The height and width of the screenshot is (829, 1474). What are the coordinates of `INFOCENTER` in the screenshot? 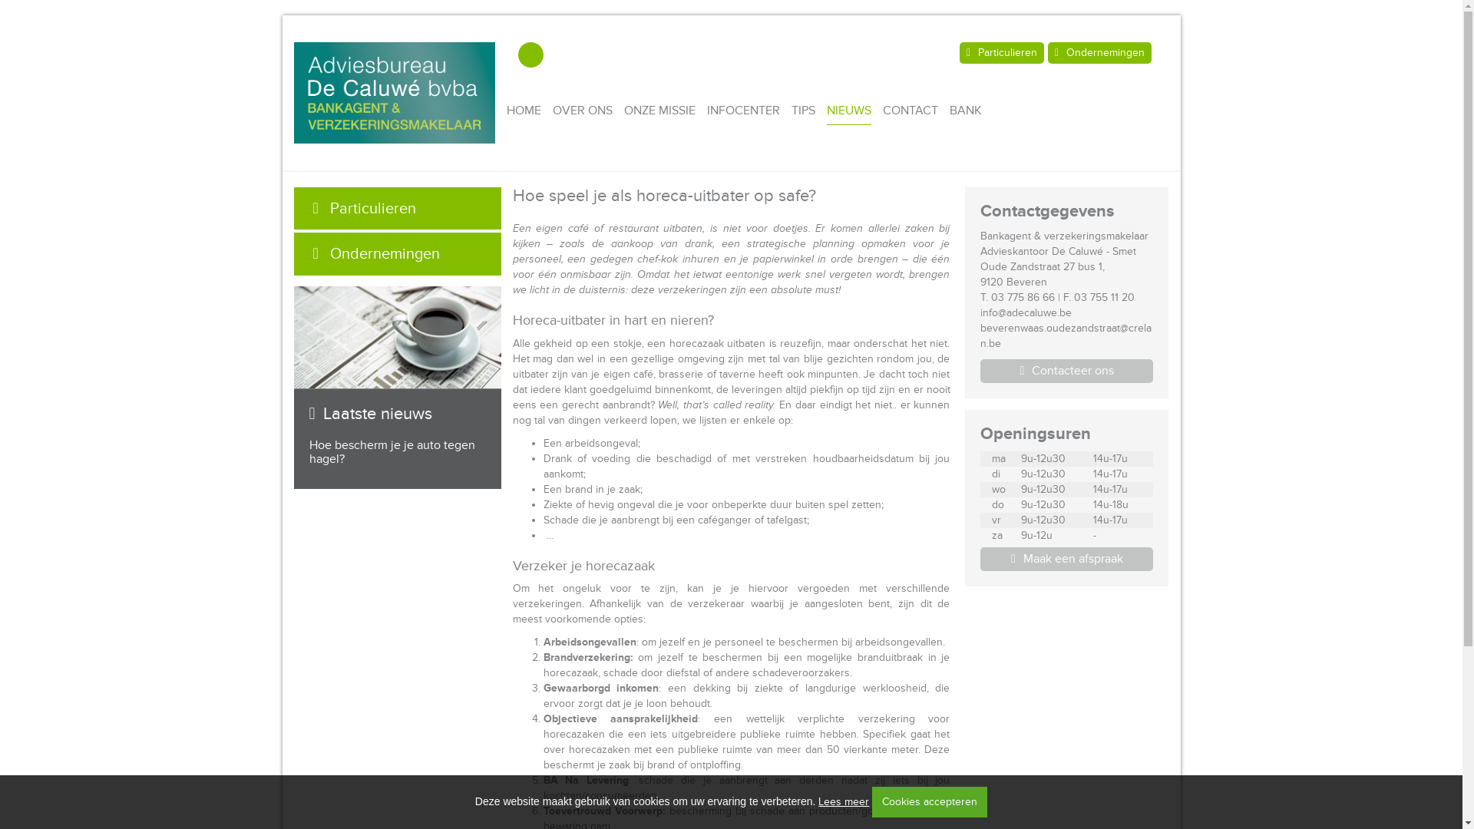 It's located at (743, 111).